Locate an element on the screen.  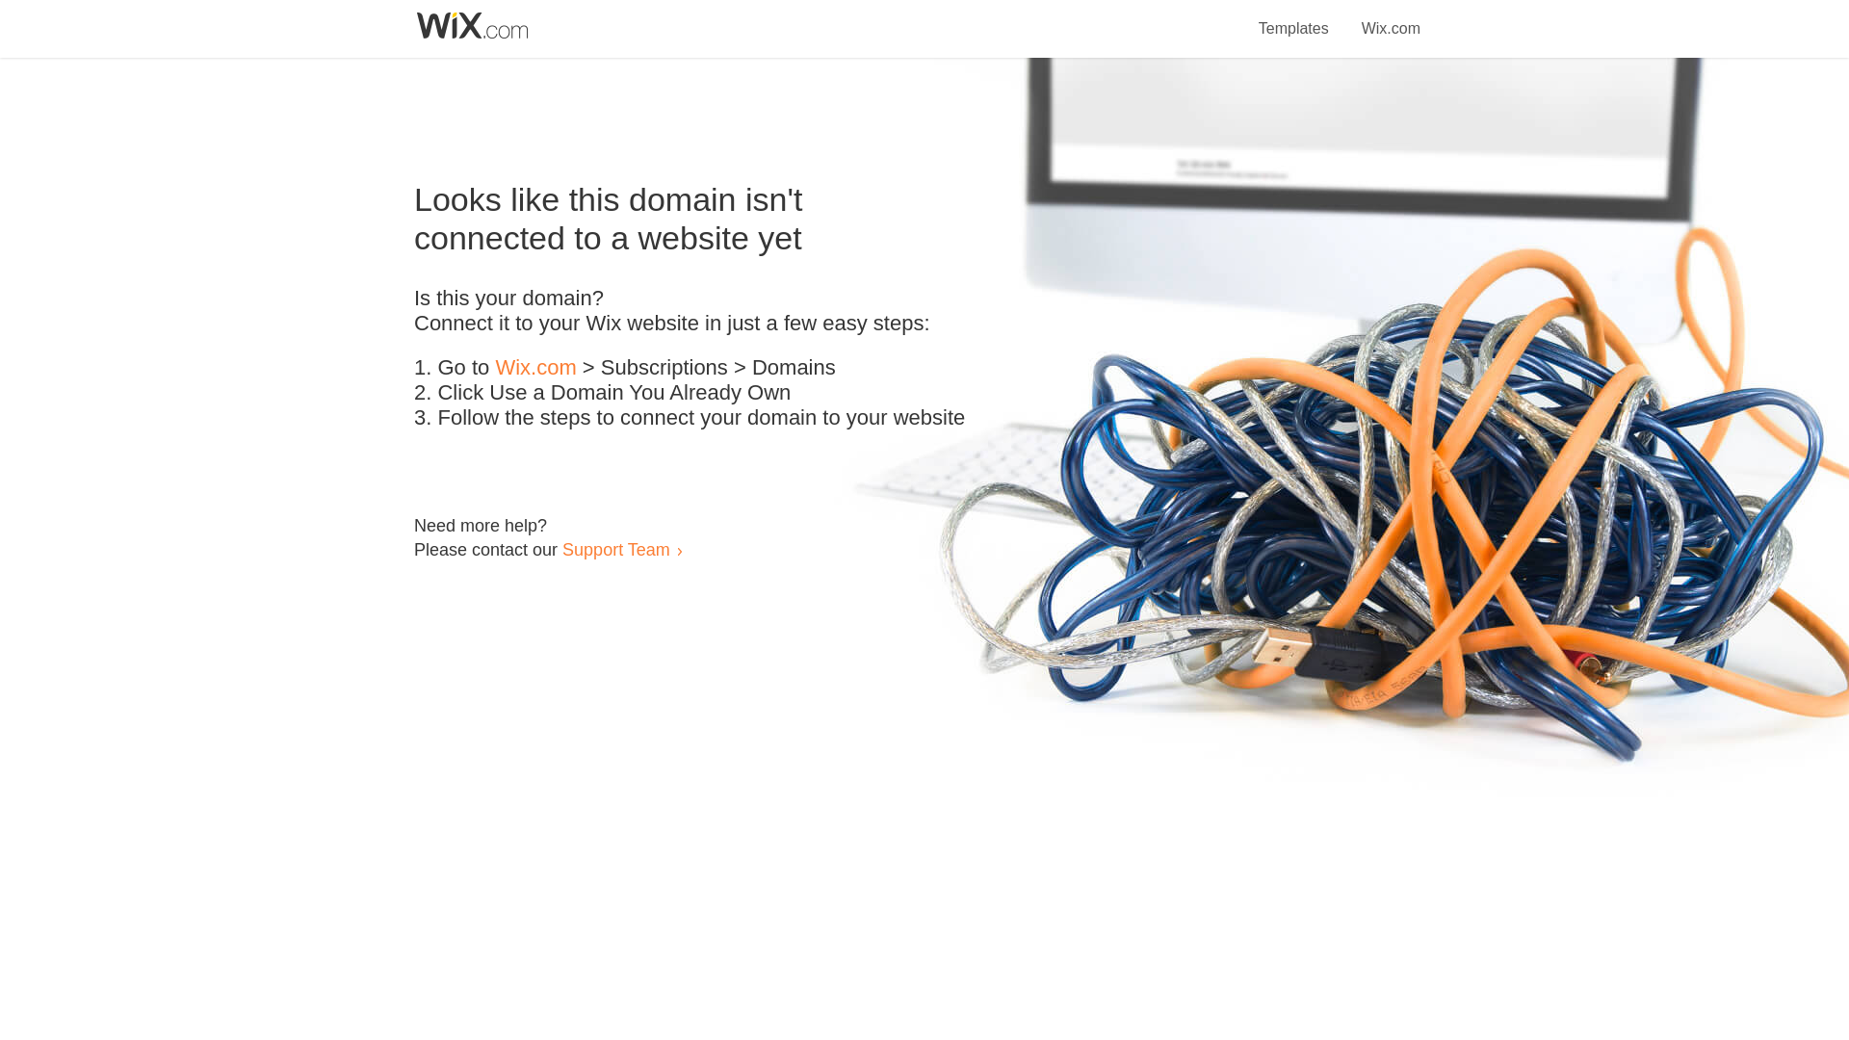
Templates is located at coordinates (1294, 17).